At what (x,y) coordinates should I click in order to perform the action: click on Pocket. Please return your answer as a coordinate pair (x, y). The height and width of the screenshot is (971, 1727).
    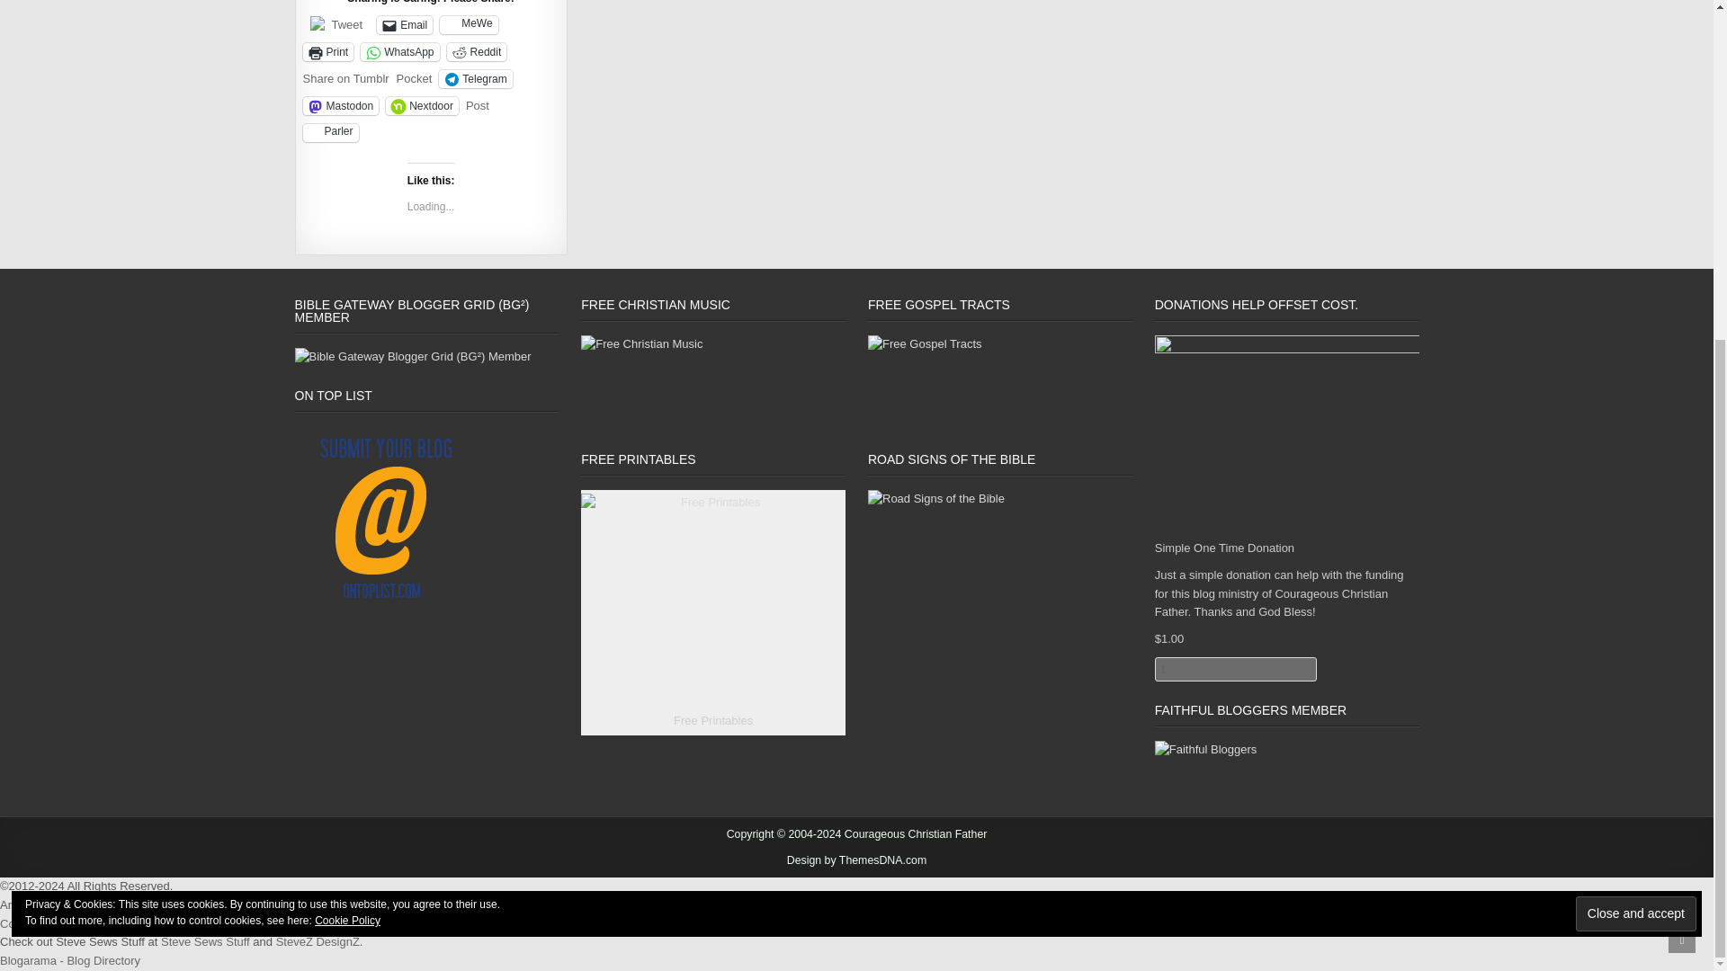
    Looking at the image, I should click on (415, 78).